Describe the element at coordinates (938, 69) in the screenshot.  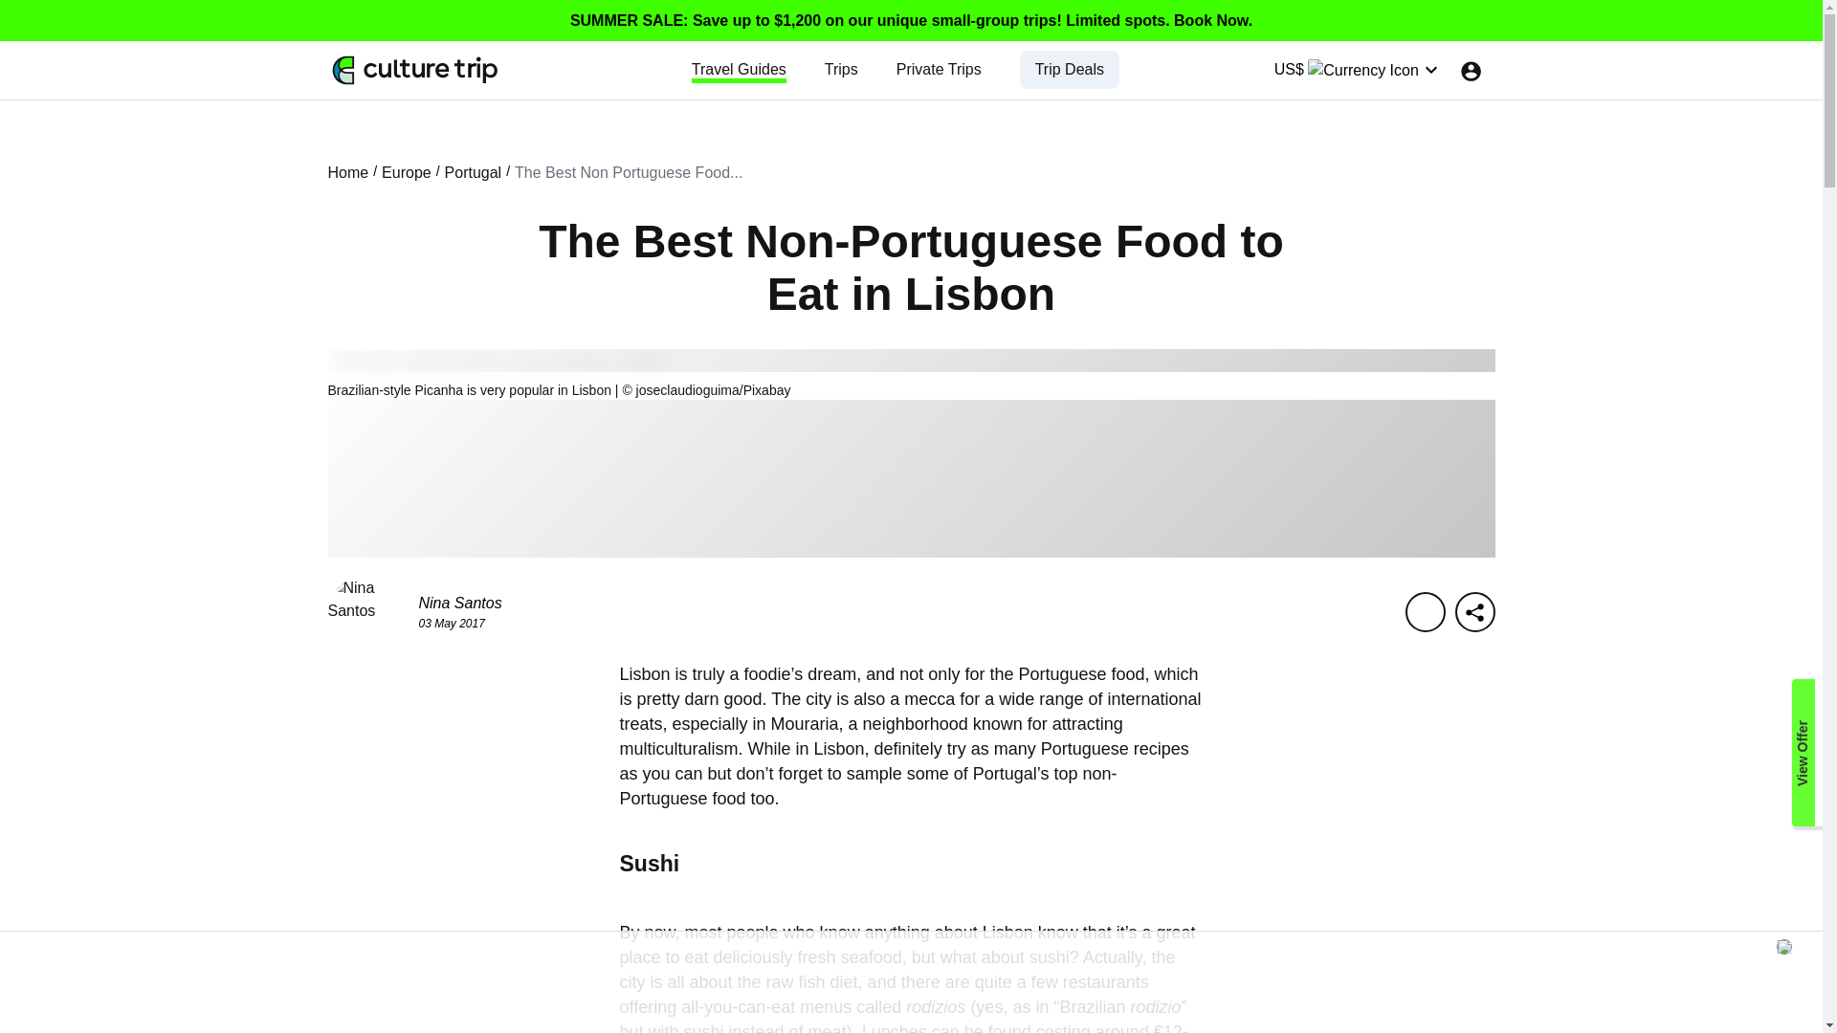
I see `Private Trips` at that location.